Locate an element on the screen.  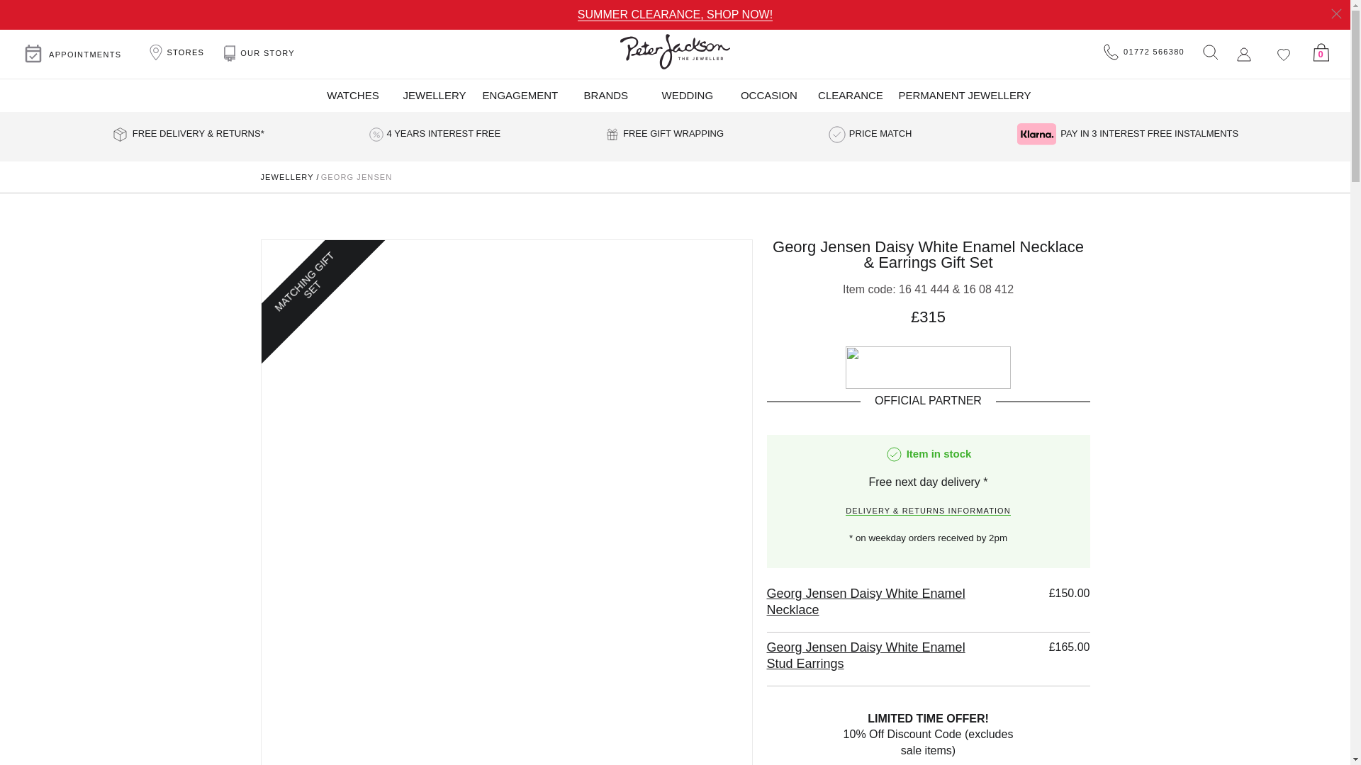
SEARCH is located at coordinates (1209, 52).